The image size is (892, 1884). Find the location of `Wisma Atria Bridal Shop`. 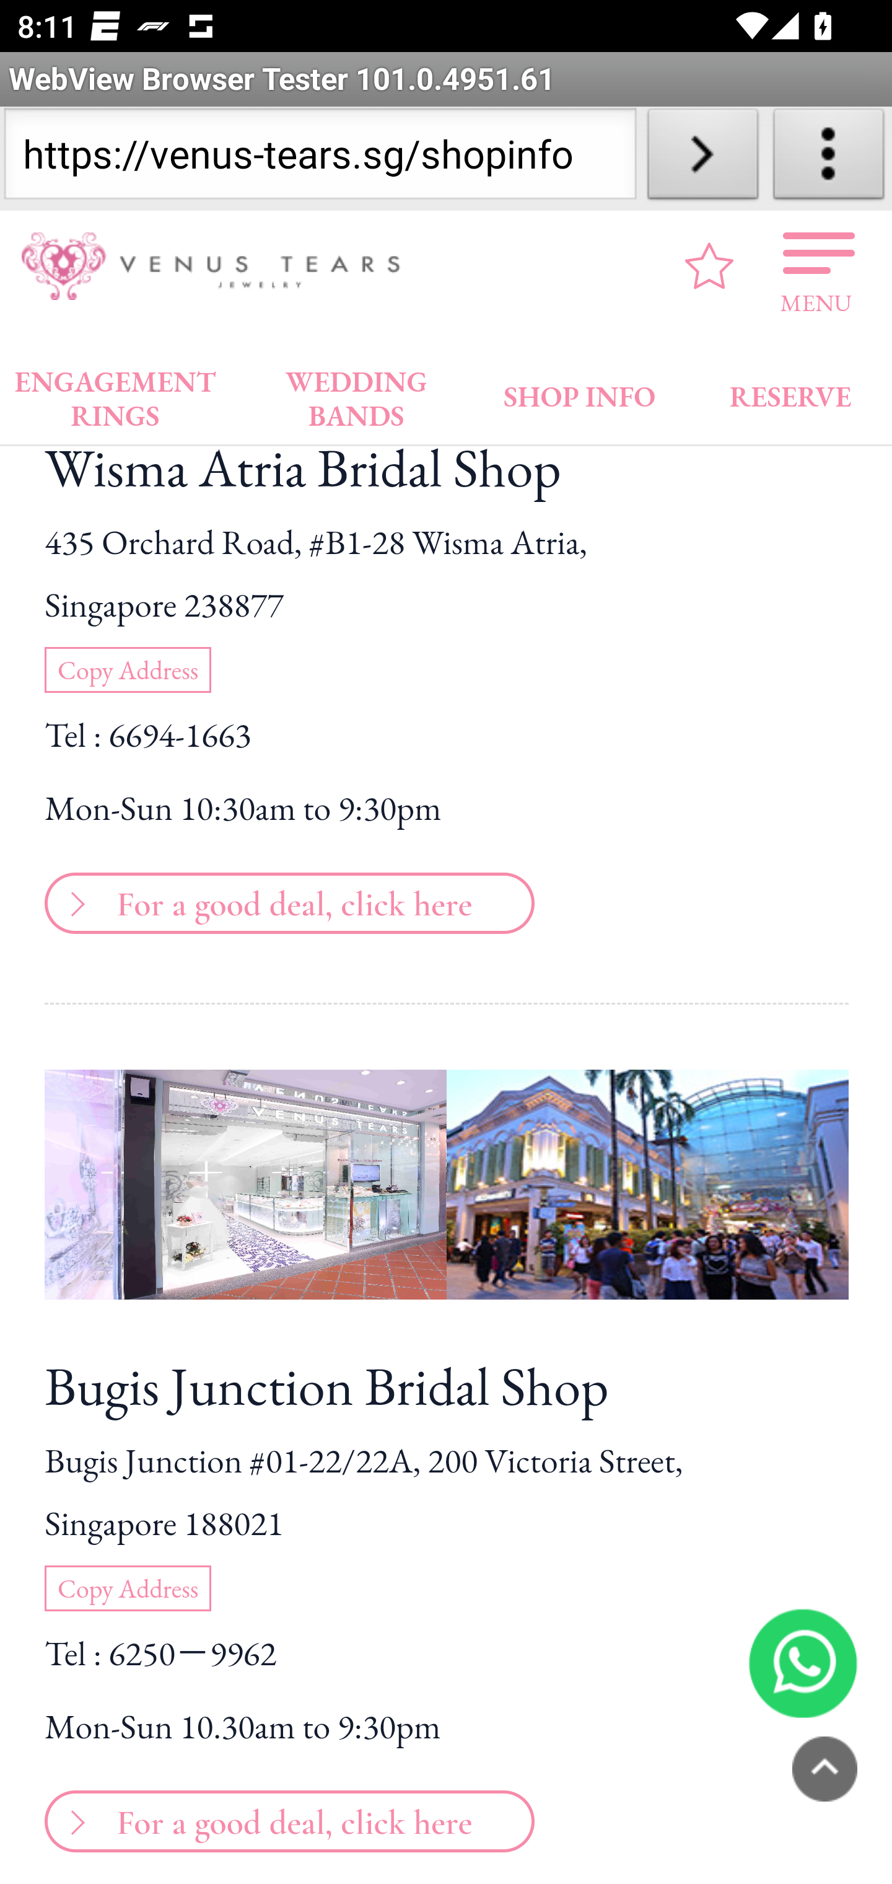

Wisma Atria Bridal Shop is located at coordinates (447, 470).